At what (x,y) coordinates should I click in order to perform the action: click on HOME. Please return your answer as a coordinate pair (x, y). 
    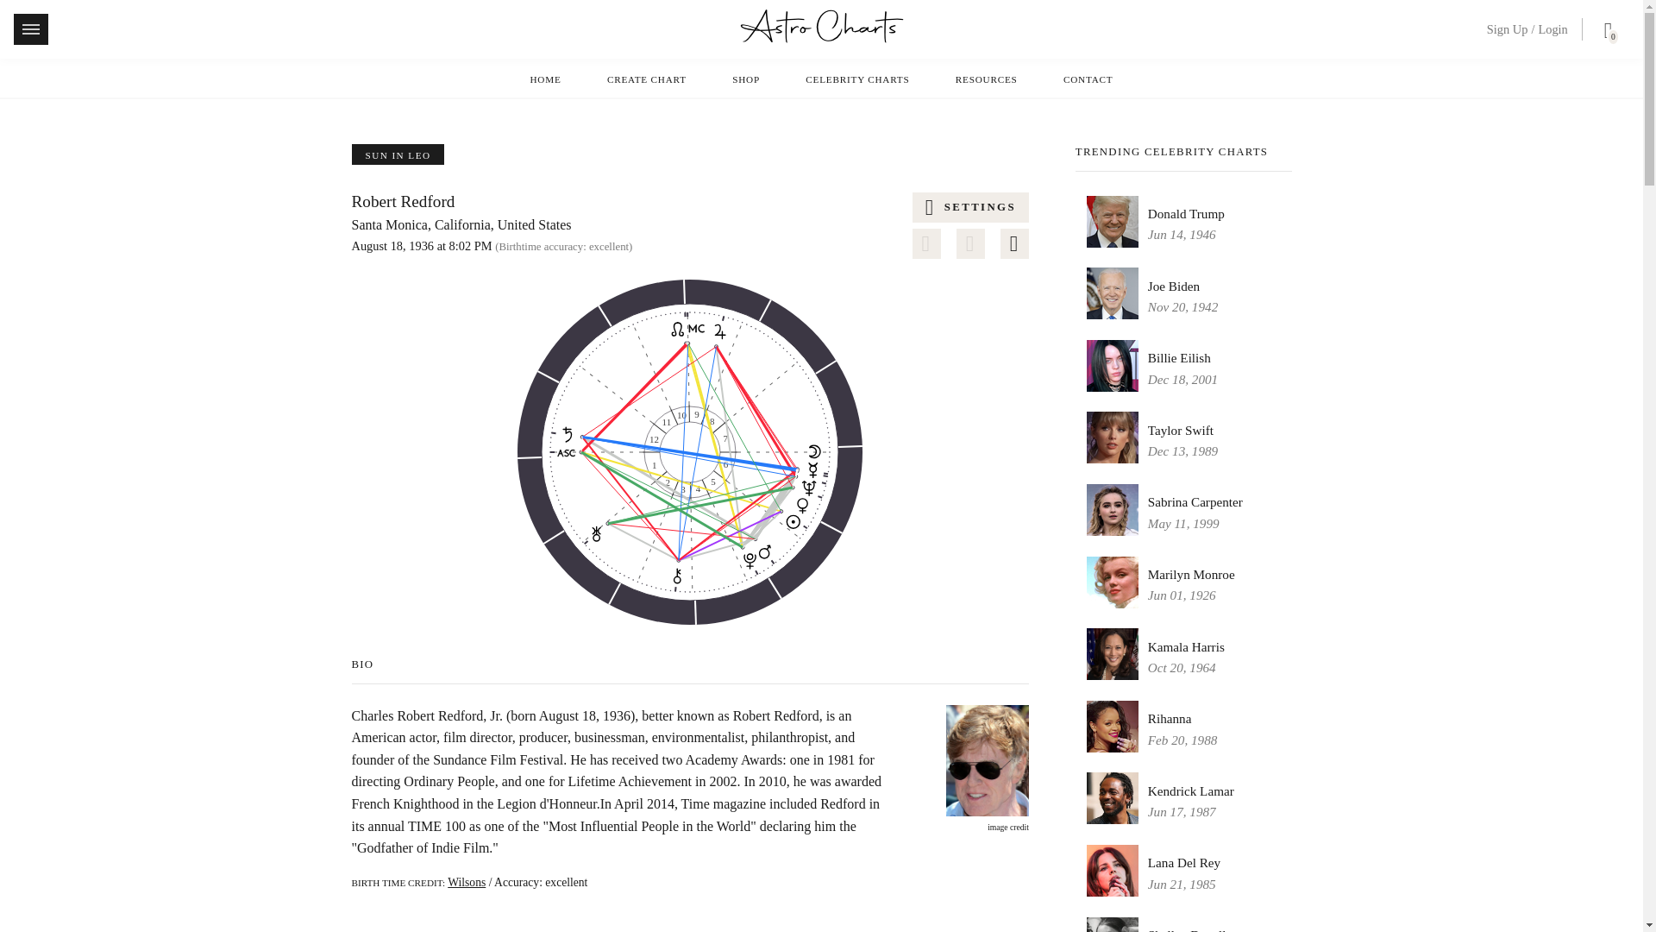
    Looking at the image, I should click on (647, 79).